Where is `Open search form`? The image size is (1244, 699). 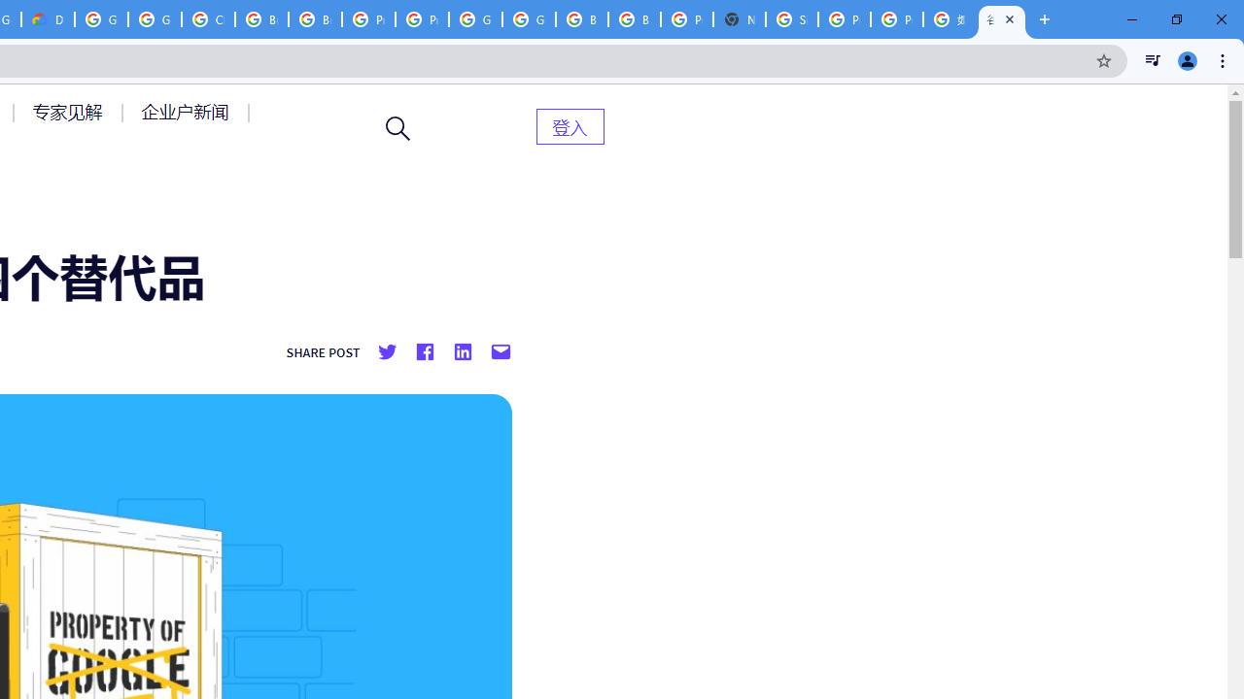
Open search form is located at coordinates (398, 128).